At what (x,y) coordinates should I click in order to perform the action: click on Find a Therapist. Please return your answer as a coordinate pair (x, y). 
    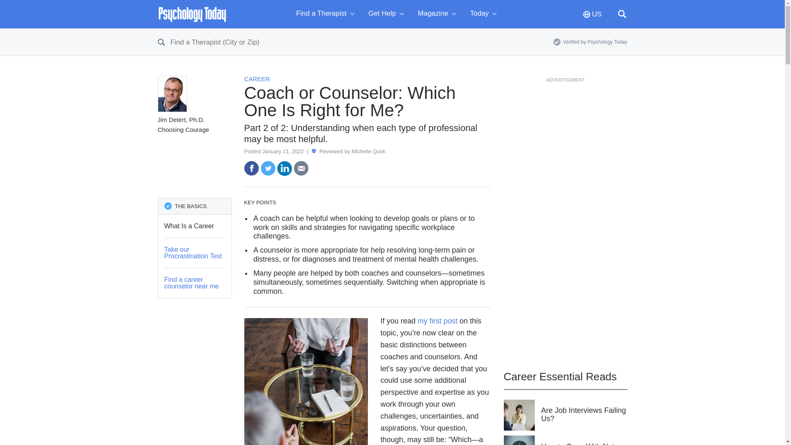
    Looking at the image, I should click on (327, 14).